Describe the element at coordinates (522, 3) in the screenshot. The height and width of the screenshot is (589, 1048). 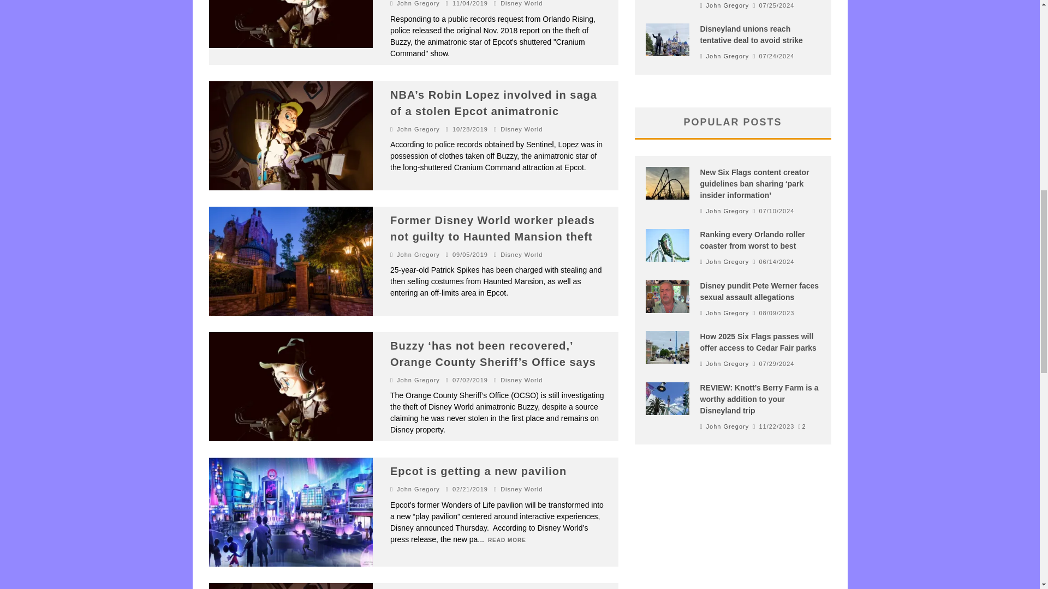
I see `View all posts in Disney World` at that location.